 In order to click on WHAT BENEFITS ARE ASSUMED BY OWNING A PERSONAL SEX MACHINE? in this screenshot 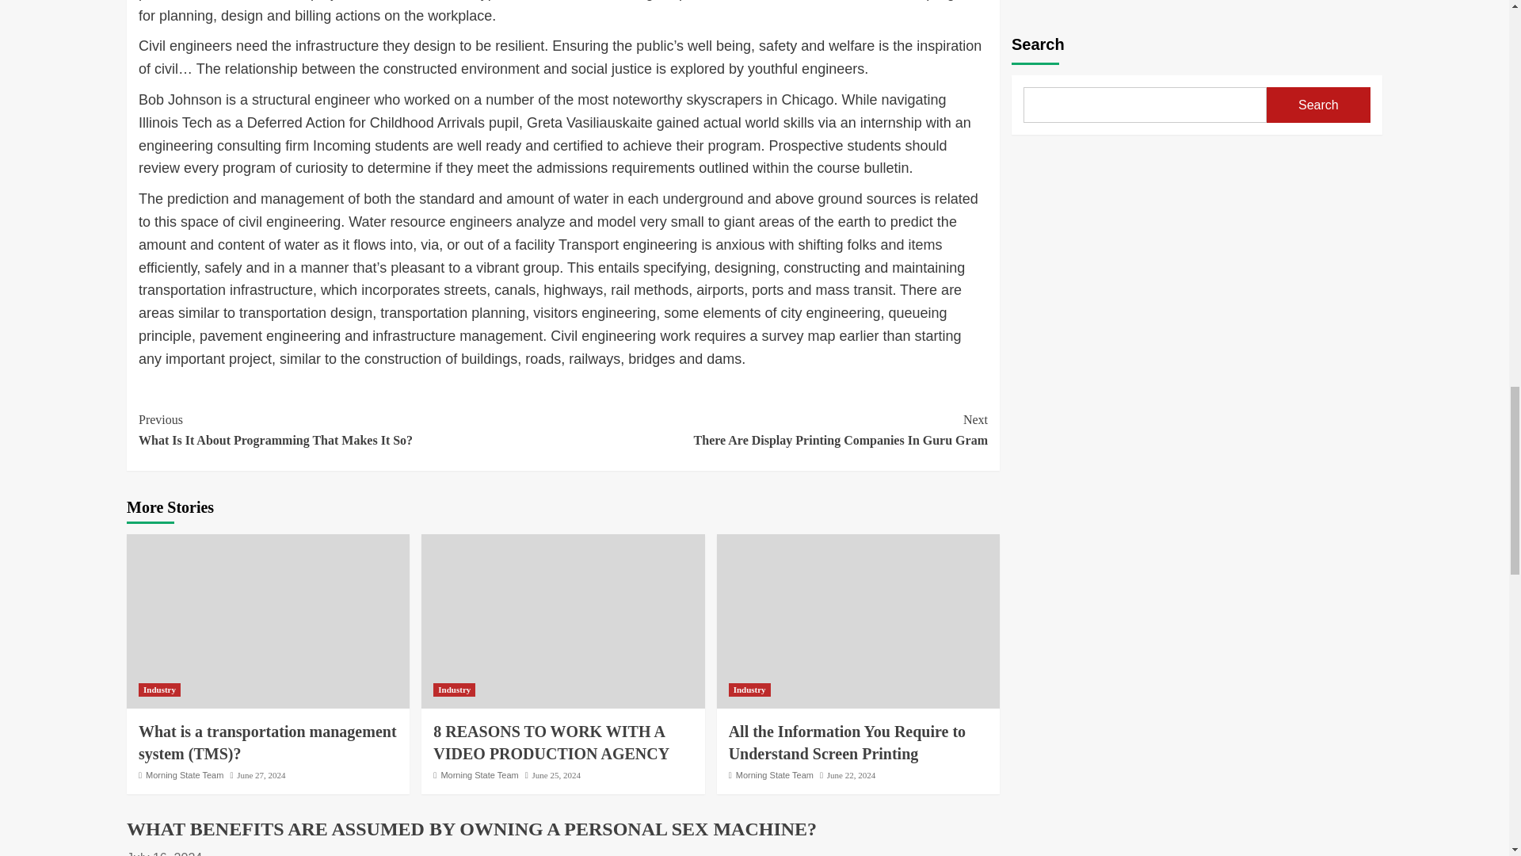, I will do `click(471, 829)`.